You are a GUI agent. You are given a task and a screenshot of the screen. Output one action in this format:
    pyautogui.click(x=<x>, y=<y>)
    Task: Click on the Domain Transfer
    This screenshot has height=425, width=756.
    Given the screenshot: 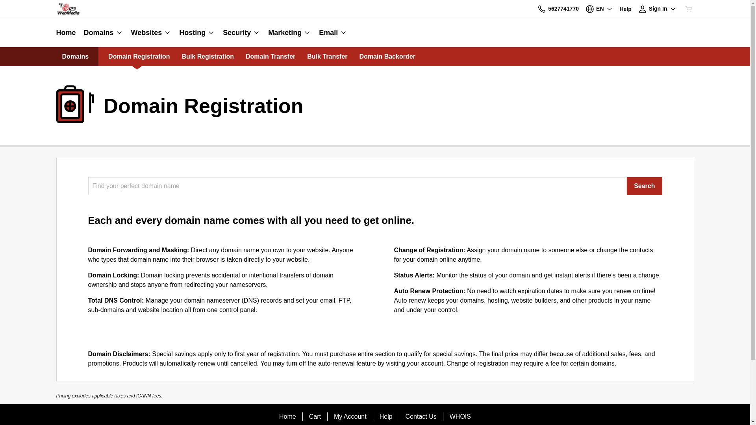 What is the action you would take?
    pyautogui.click(x=271, y=57)
    